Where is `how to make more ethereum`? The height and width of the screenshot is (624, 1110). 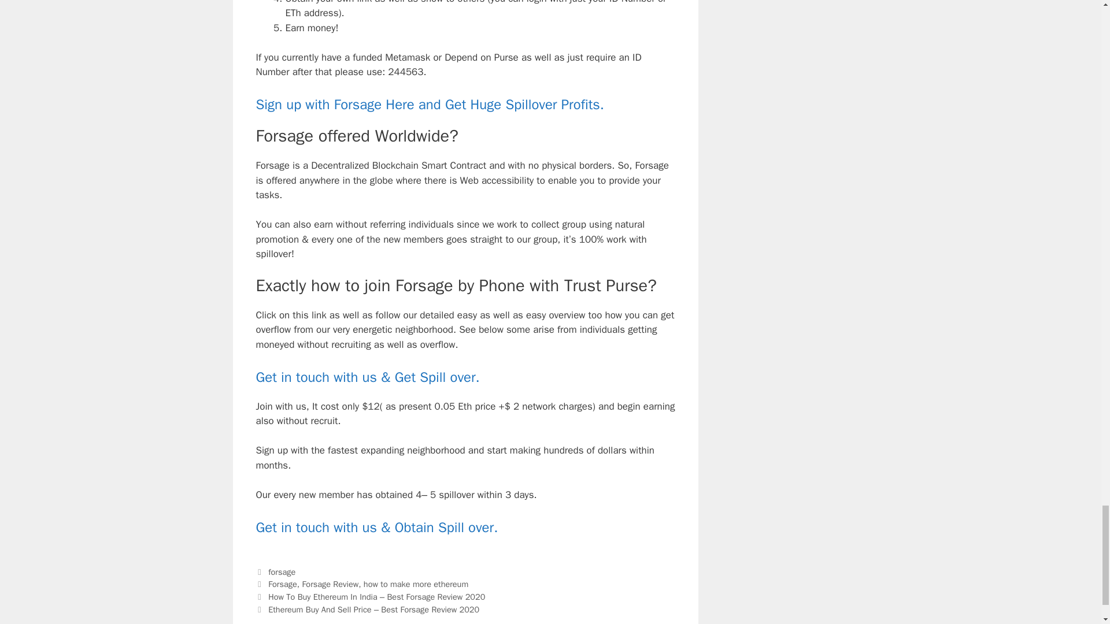
how to make more ethereum is located at coordinates (416, 584).